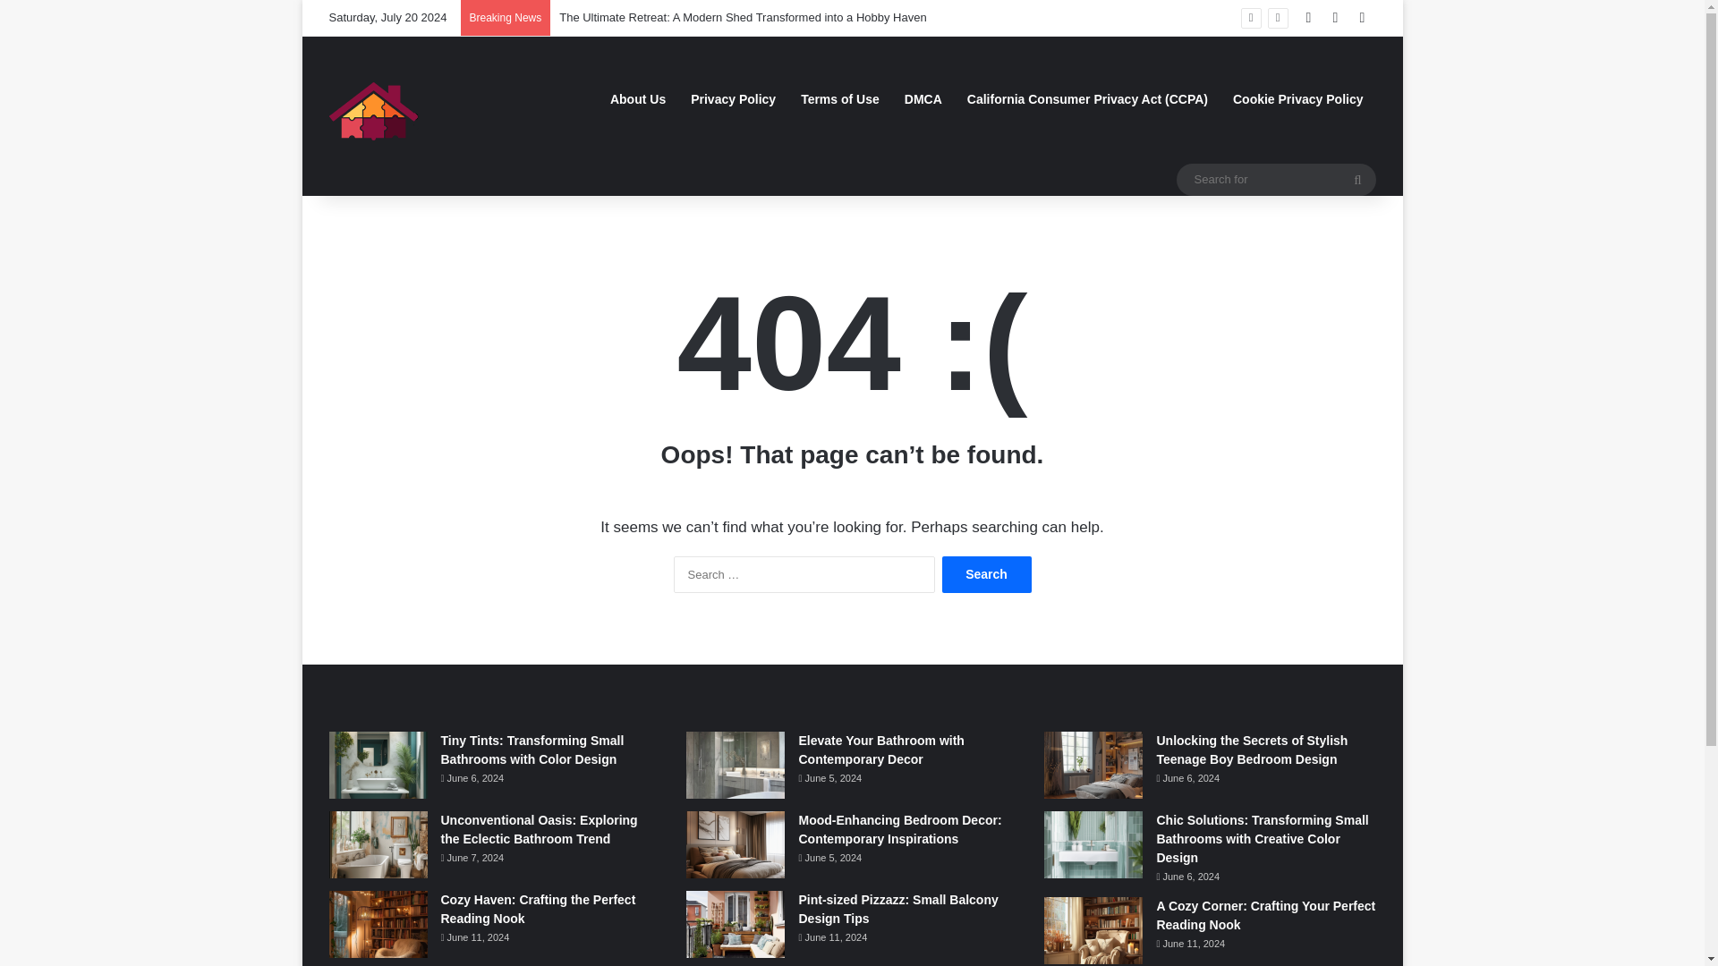 The width and height of the screenshot is (1718, 966). I want to click on Unconventional Oasis: Exploring the Eclectic Bathroom Trend, so click(539, 830).